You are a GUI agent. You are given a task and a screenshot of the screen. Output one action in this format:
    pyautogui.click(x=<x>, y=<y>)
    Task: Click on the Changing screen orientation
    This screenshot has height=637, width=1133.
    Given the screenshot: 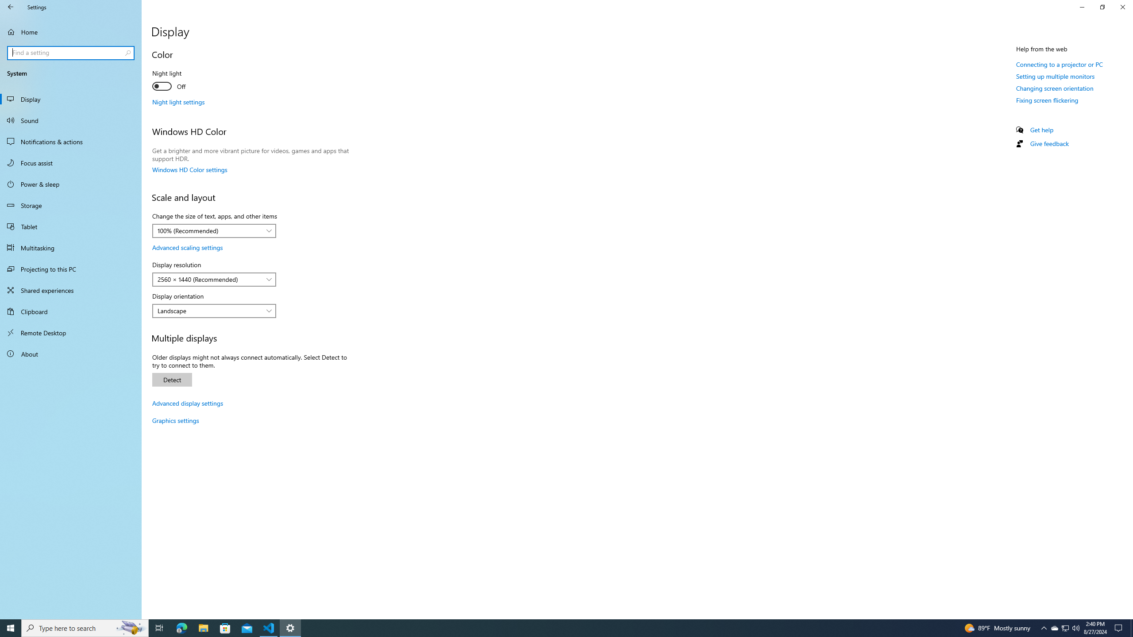 What is the action you would take?
    pyautogui.click(x=1055, y=88)
    